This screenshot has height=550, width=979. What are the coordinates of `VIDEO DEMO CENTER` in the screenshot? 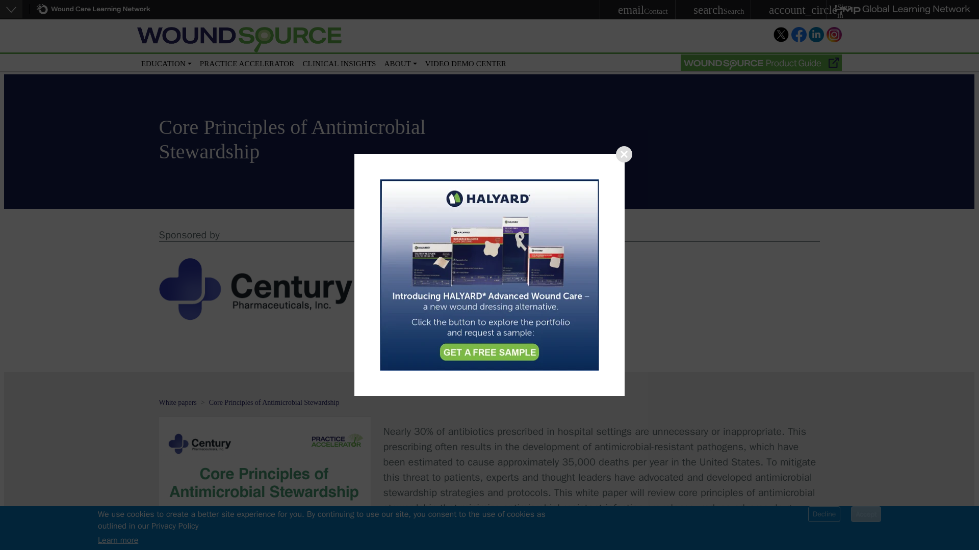 It's located at (465, 62).